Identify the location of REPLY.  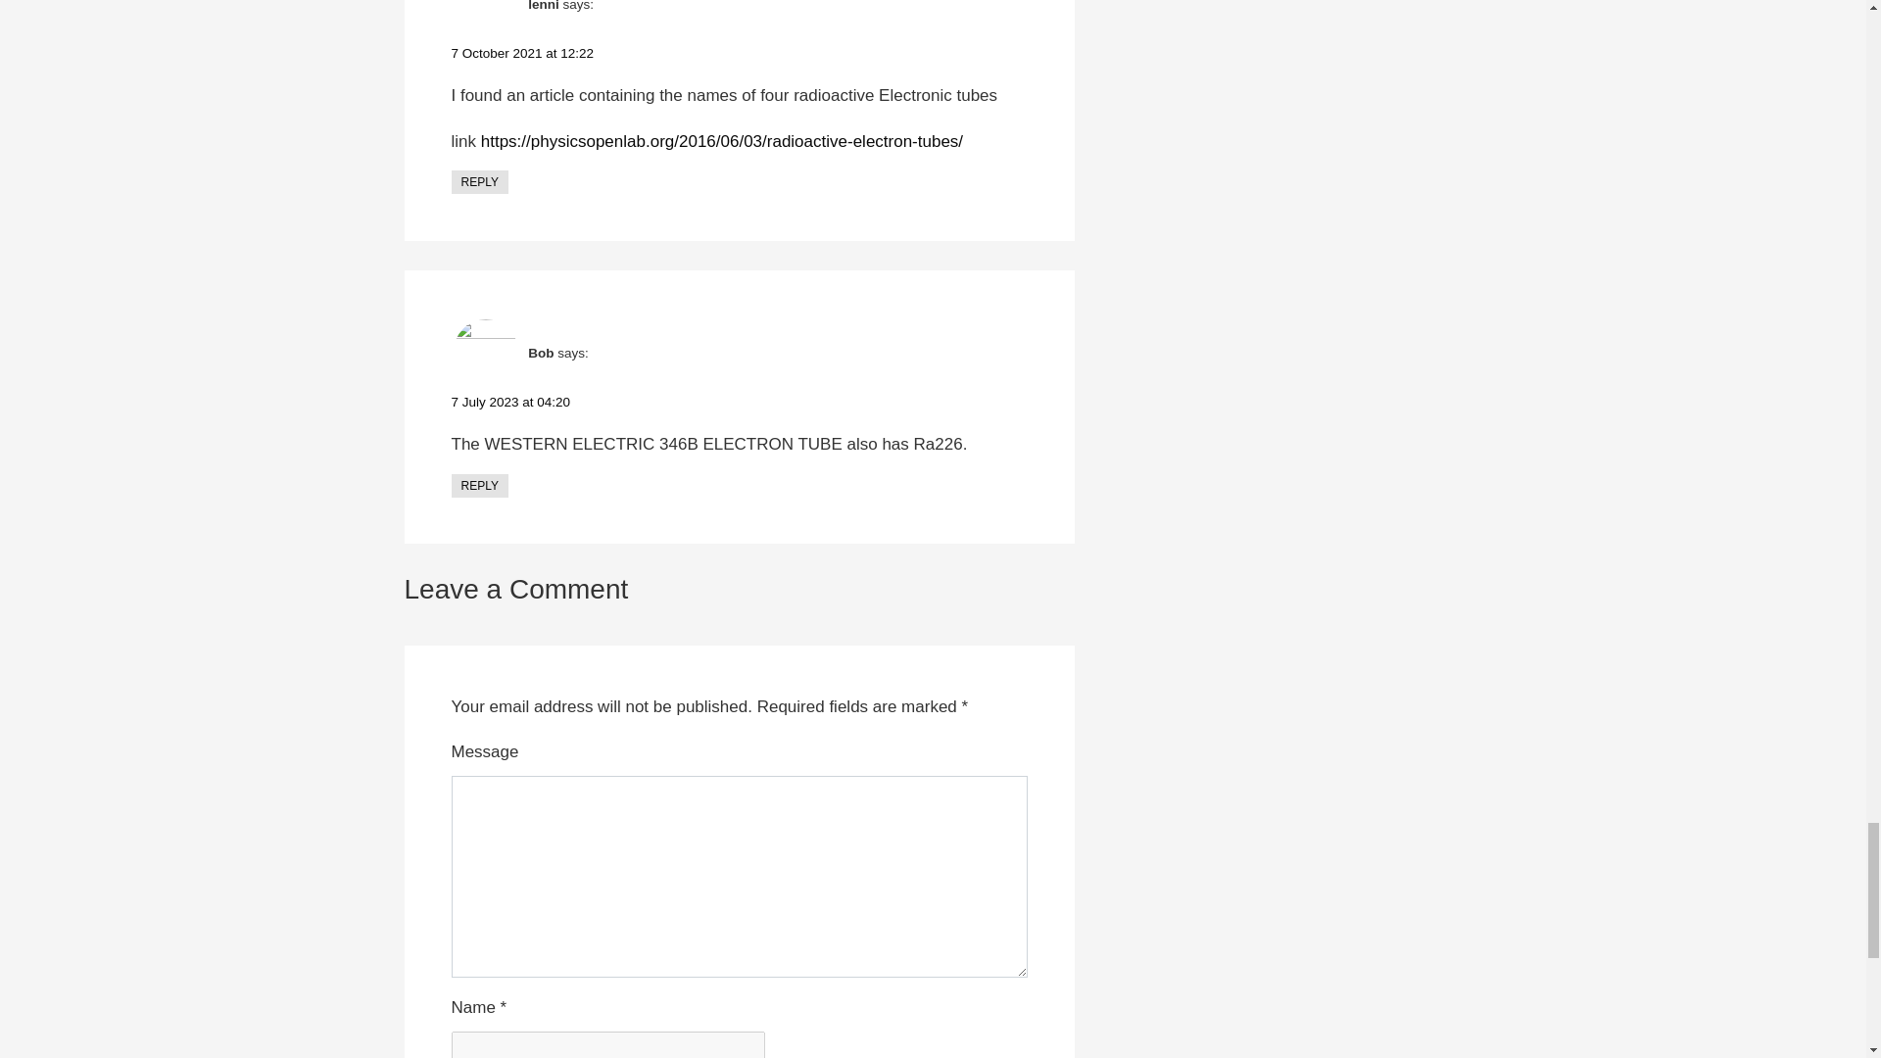
(479, 485).